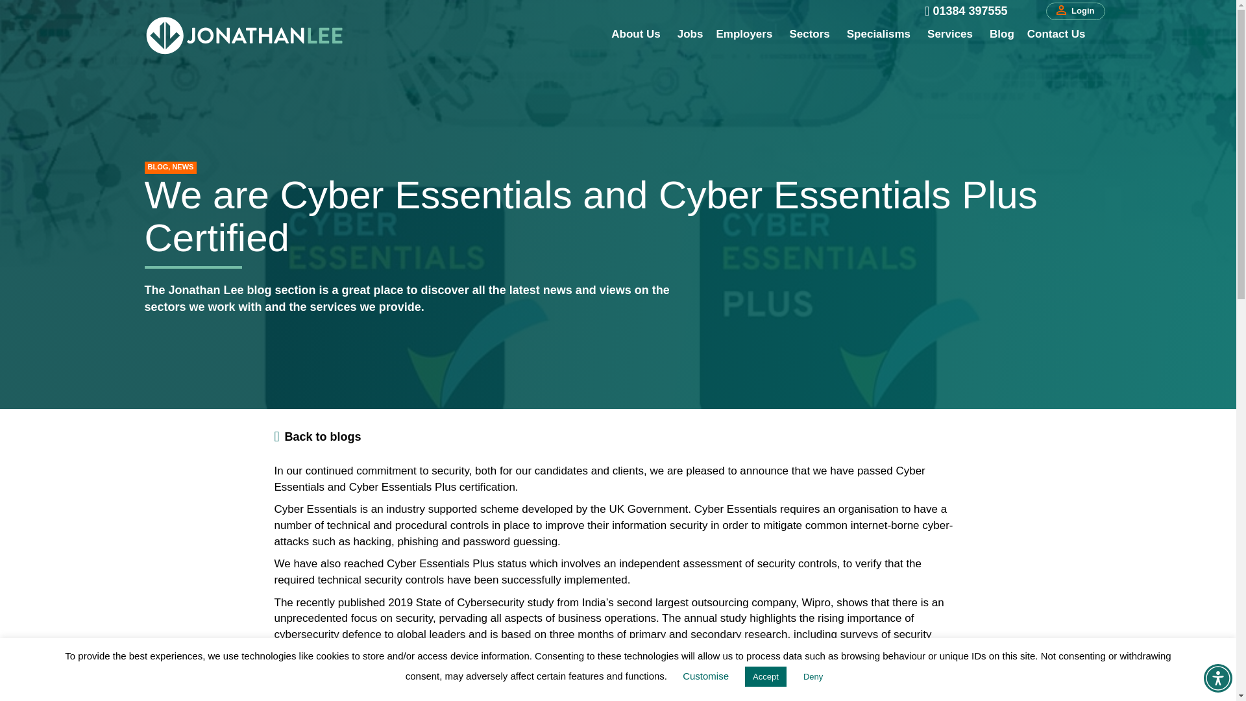 Image resolution: width=1246 pixels, height=701 pixels. What do you see at coordinates (244, 35) in the screenshot?
I see `Jonathan-Lee Logo` at bounding box center [244, 35].